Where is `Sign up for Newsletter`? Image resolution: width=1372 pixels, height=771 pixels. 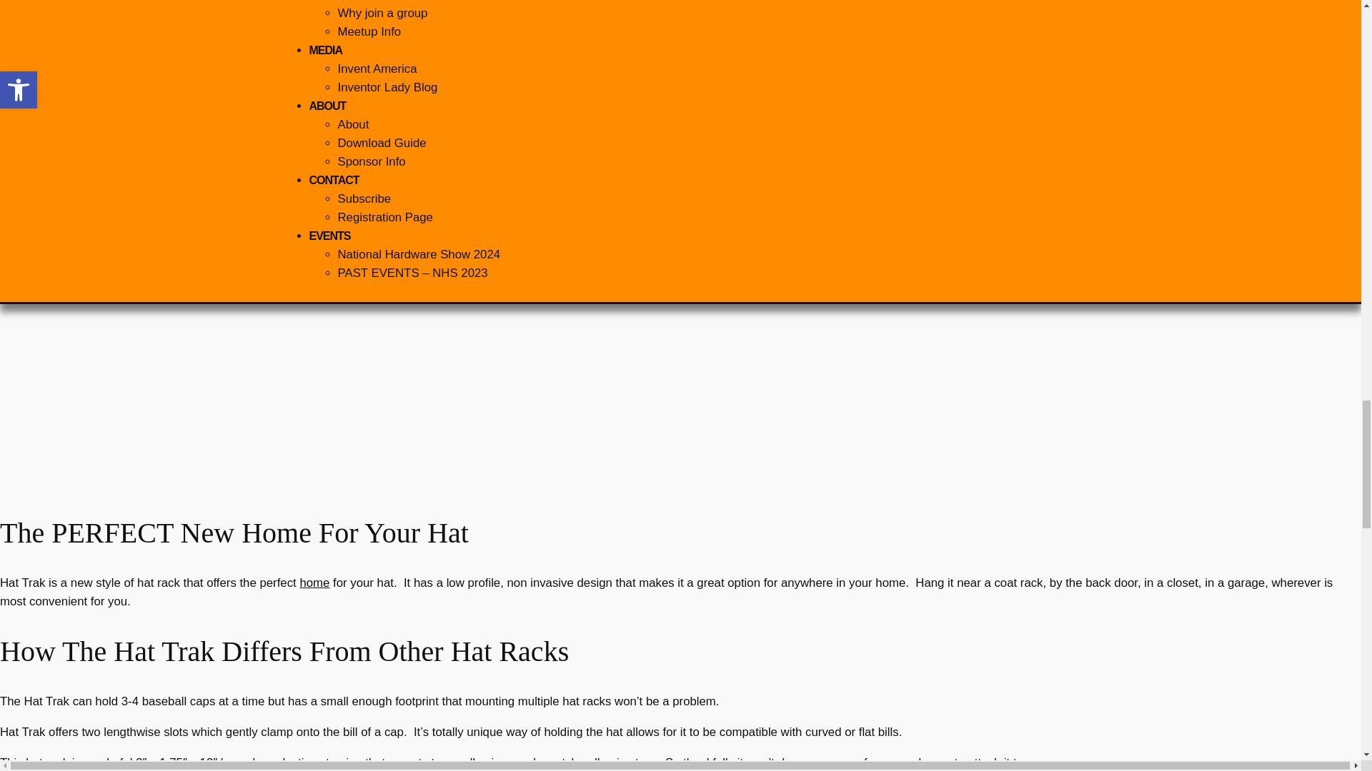
Sign up for Newsletter is located at coordinates (364, 198).